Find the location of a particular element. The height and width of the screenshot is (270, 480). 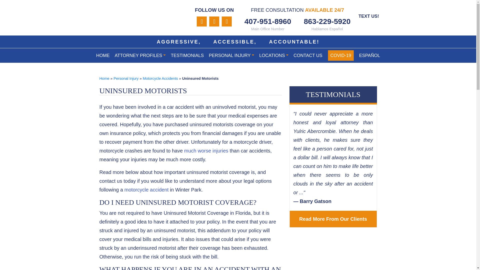

COVID-19 is located at coordinates (341, 55).